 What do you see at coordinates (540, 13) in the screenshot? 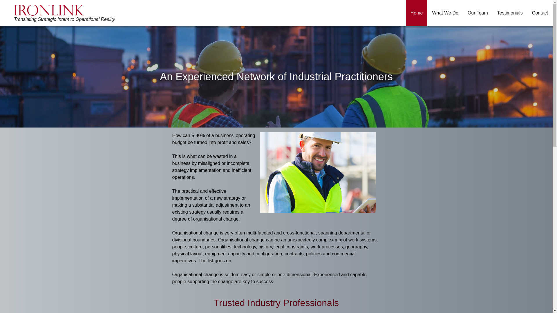
I see `Contact` at bounding box center [540, 13].